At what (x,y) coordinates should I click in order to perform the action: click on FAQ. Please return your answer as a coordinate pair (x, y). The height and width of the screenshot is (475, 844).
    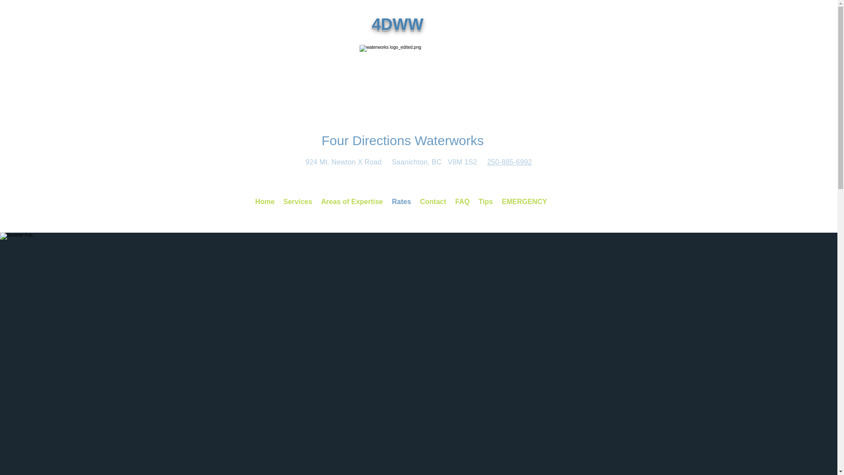
    Looking at the image, I should click on (462, 202).